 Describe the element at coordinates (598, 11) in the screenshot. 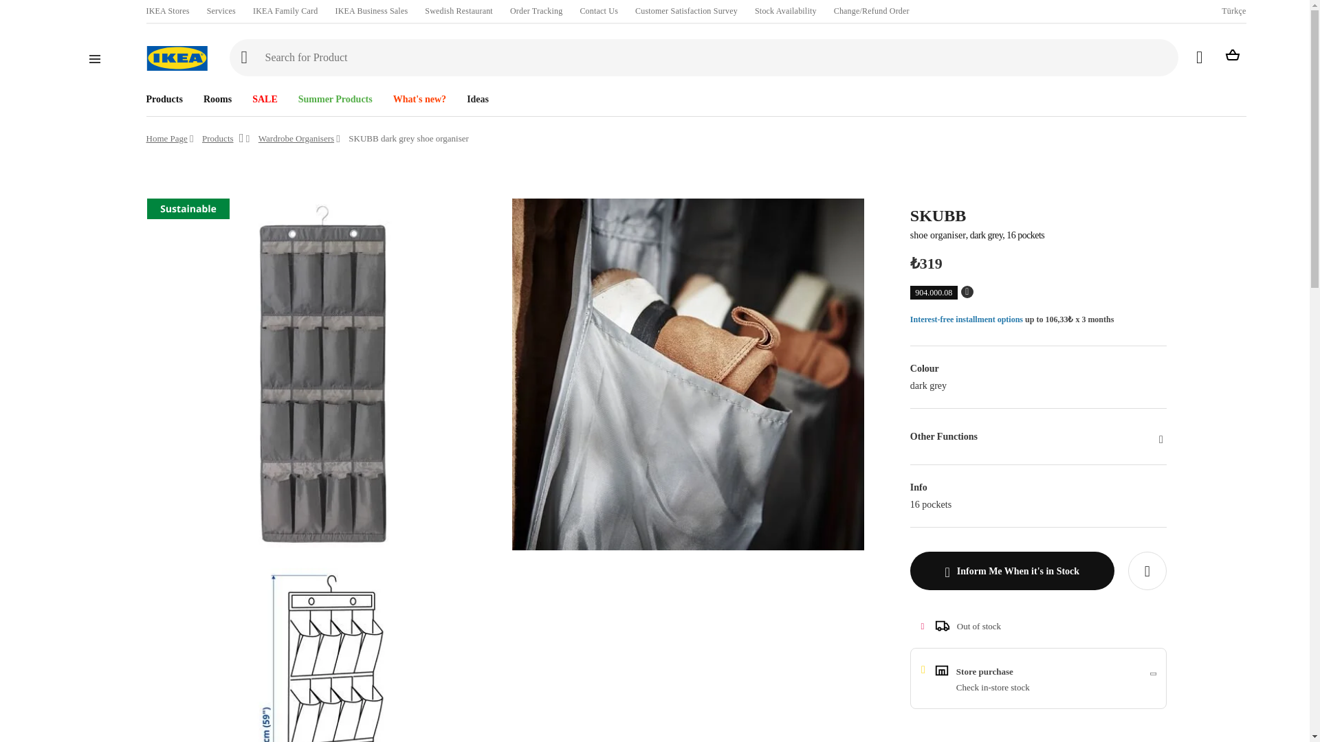

I see `Contact Us` at that location.